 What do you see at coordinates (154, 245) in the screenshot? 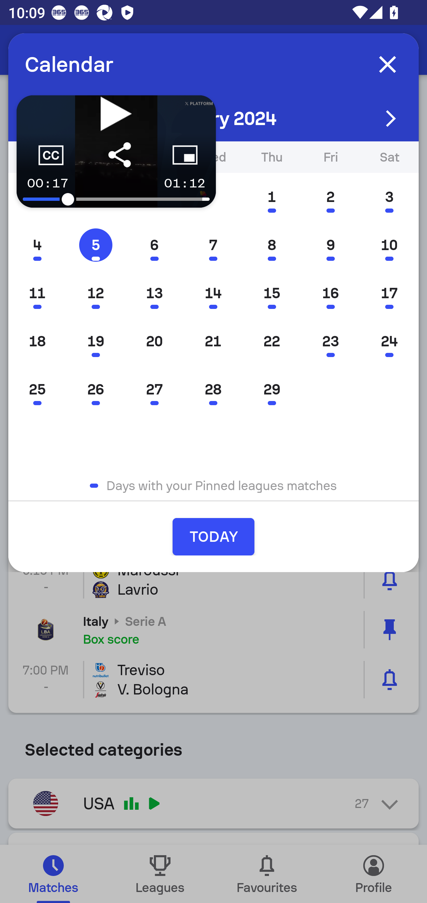
I see `6` at bounding box center [154, 245].